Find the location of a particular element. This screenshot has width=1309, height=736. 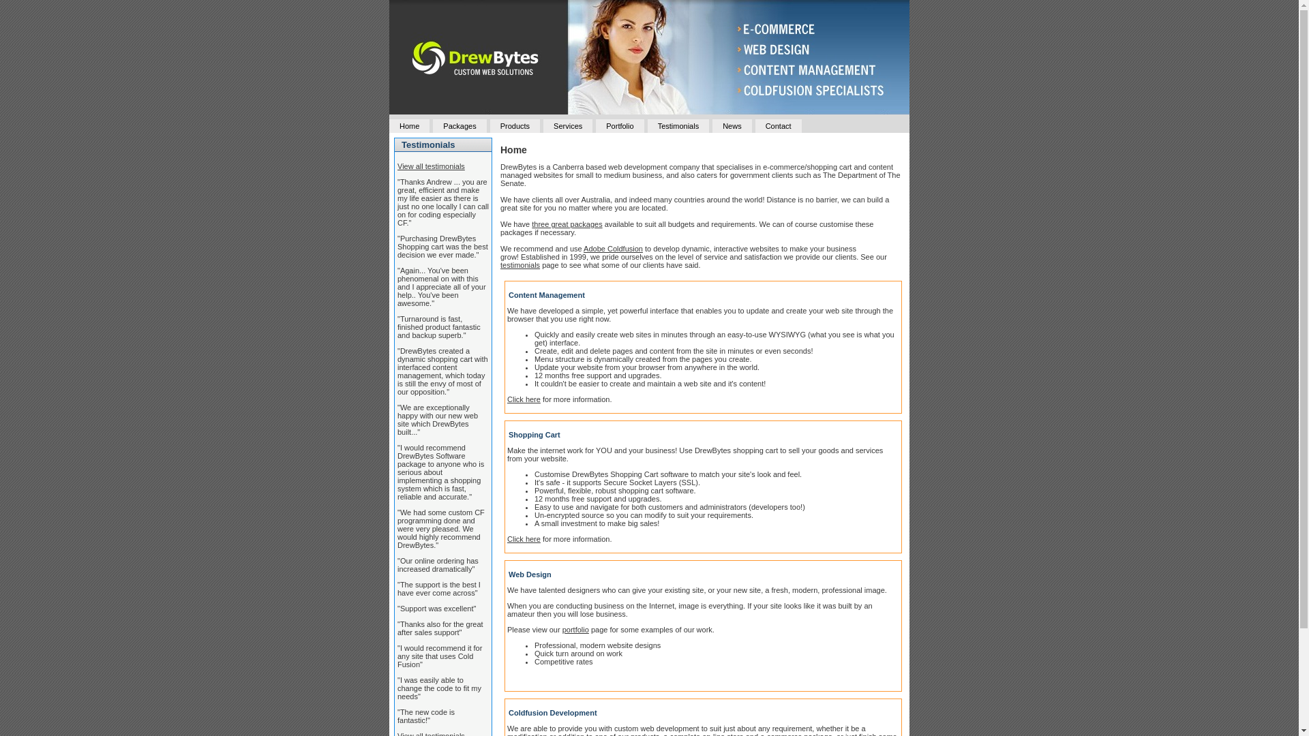

Products is located at coordinates (515, 126).